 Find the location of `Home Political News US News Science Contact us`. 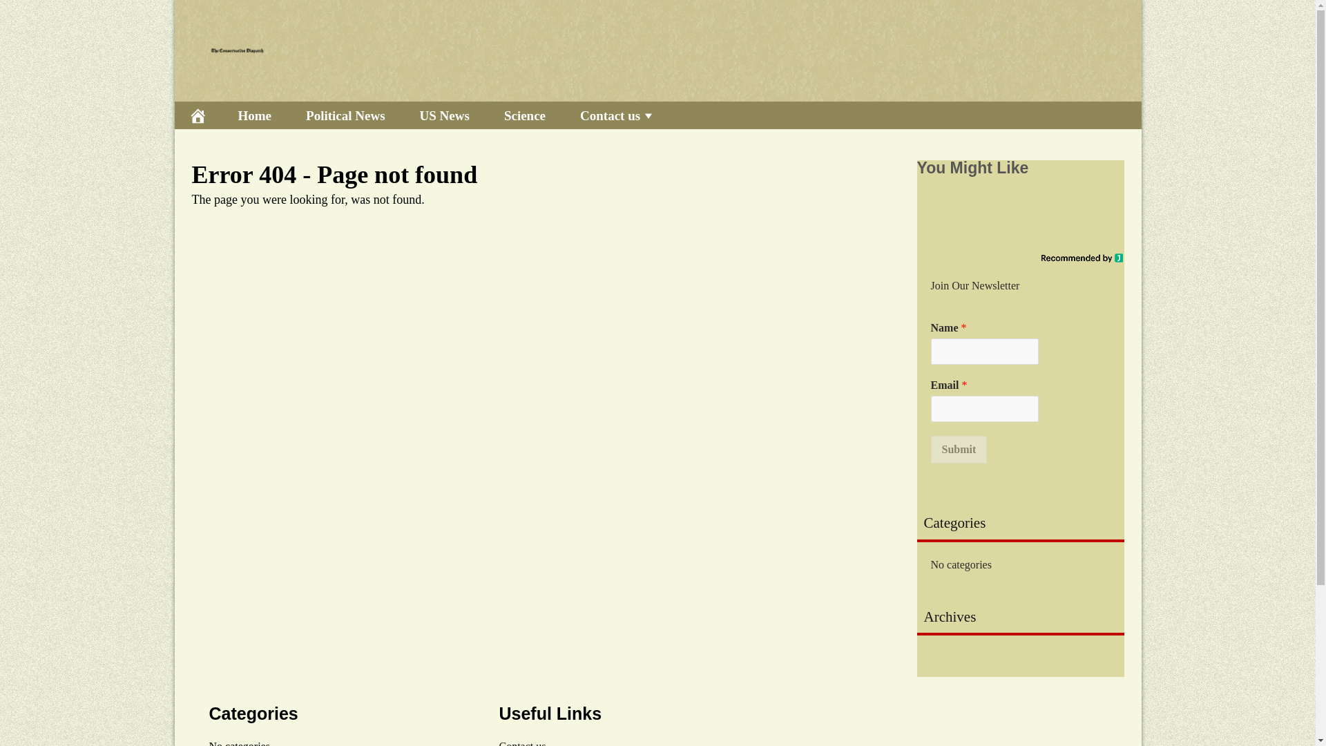

Home Political News US News Science Contact us is located at coordinates (657, 115).